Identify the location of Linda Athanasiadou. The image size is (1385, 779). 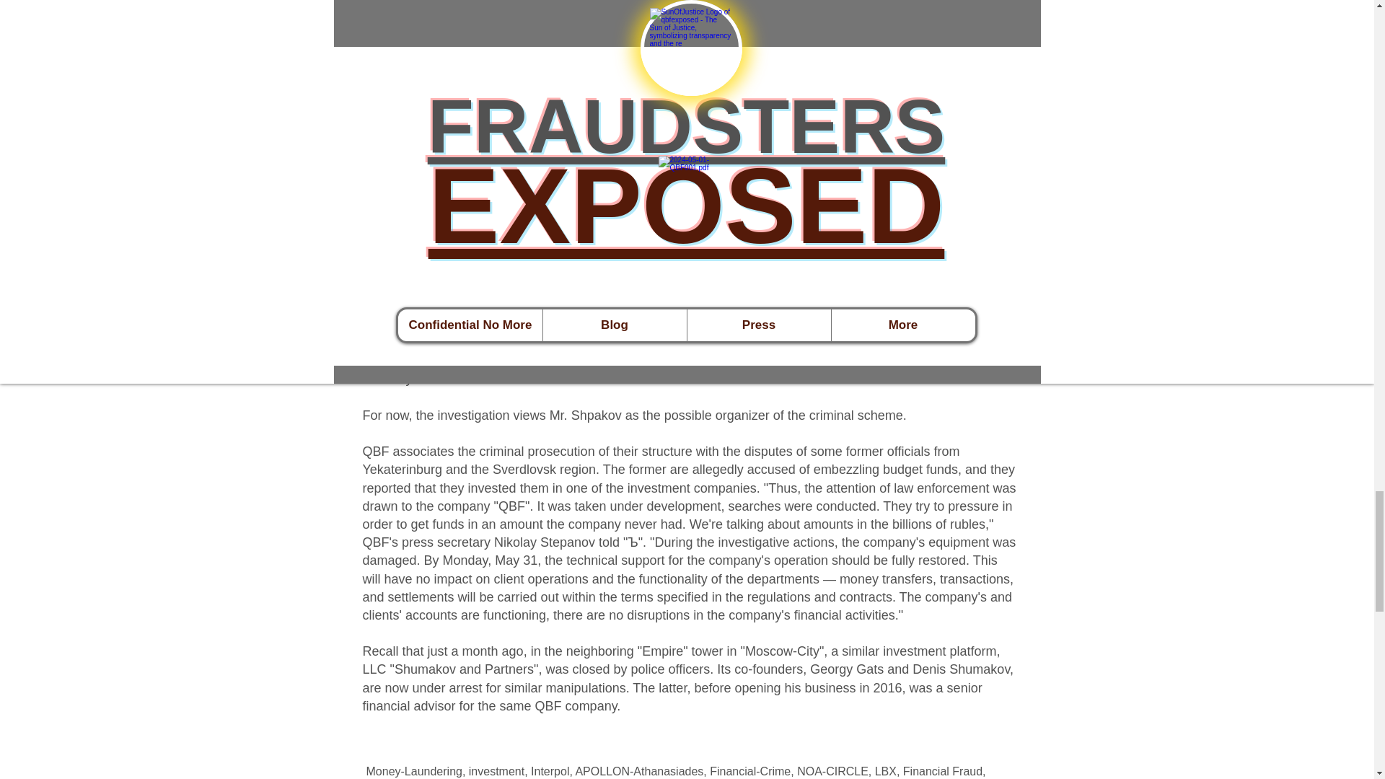
(819, 107).